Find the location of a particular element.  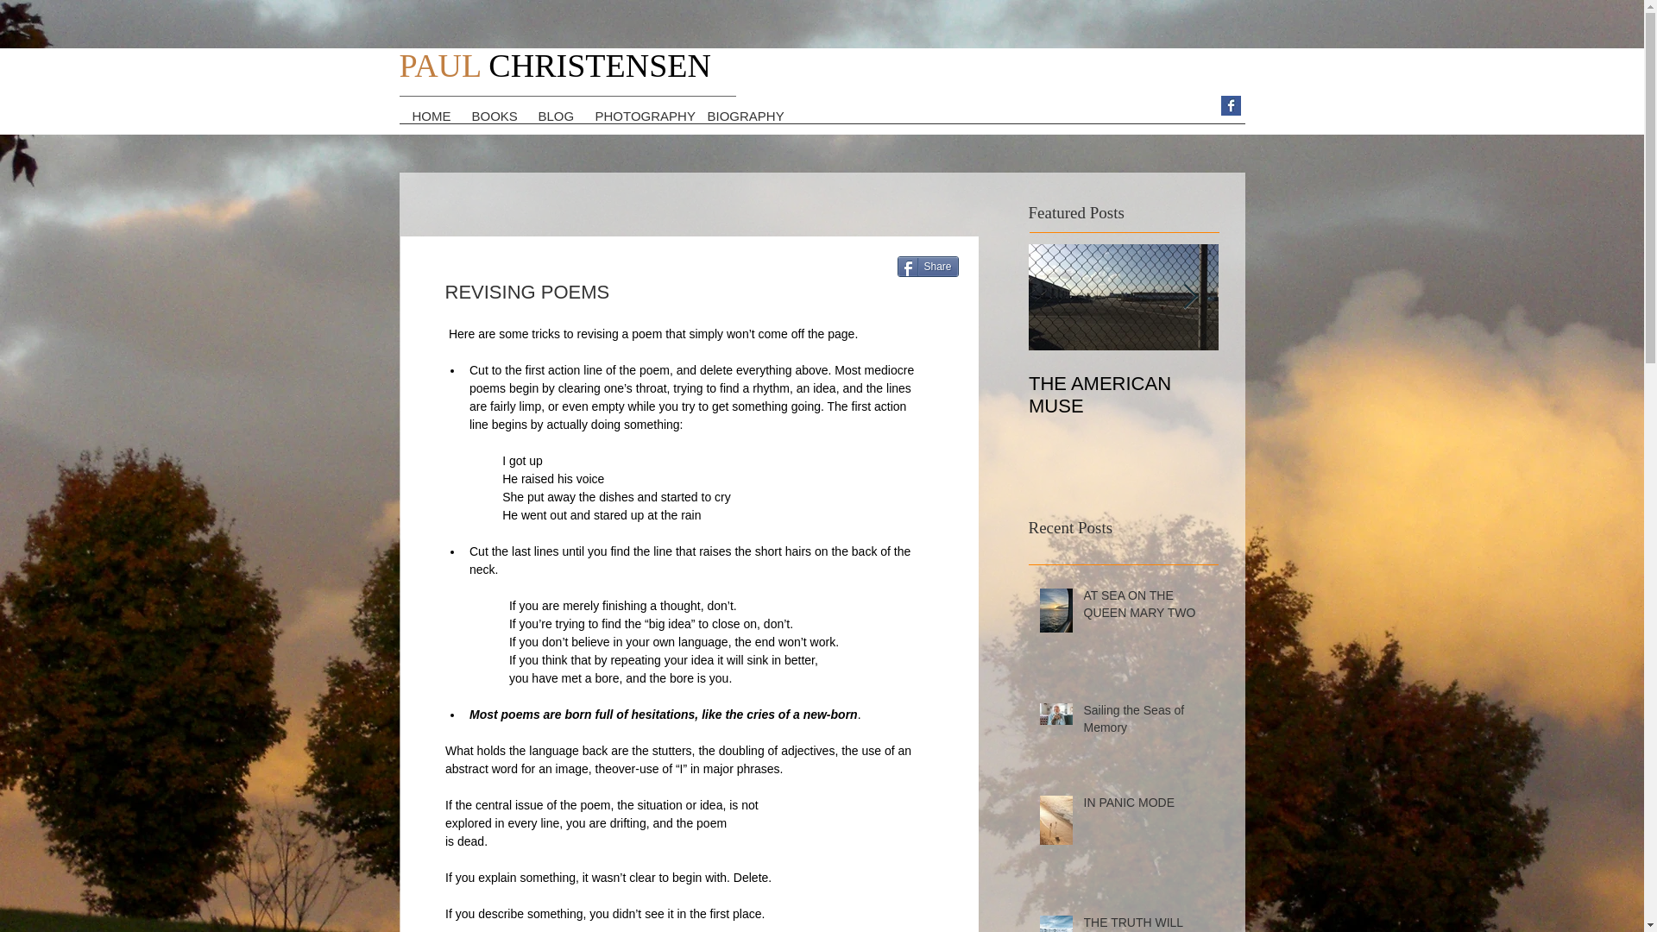

Share is located at coordinates (929, 266).